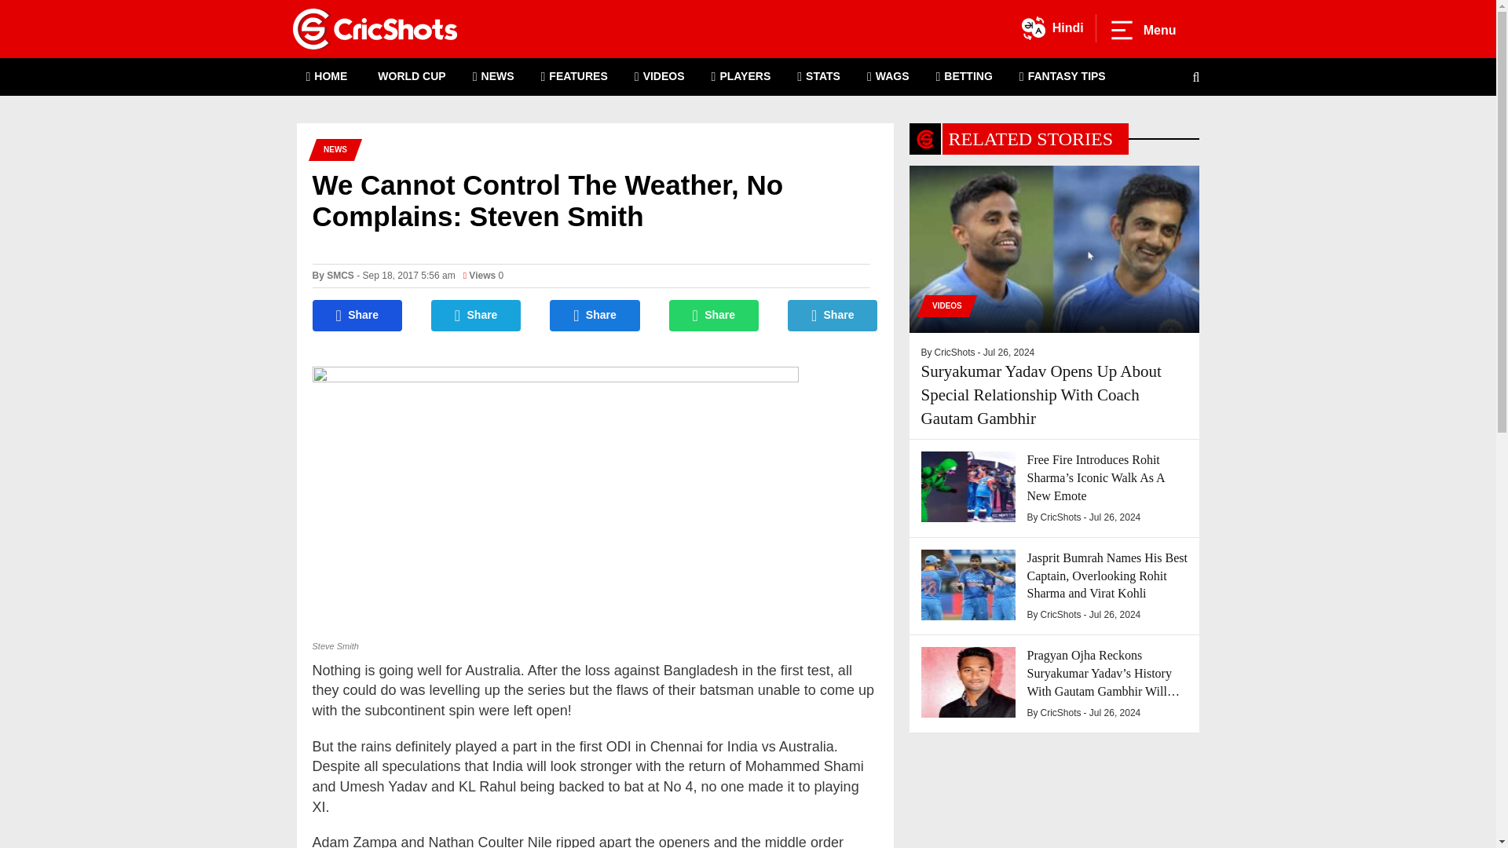  I want to click on Share, so click(595, 316).